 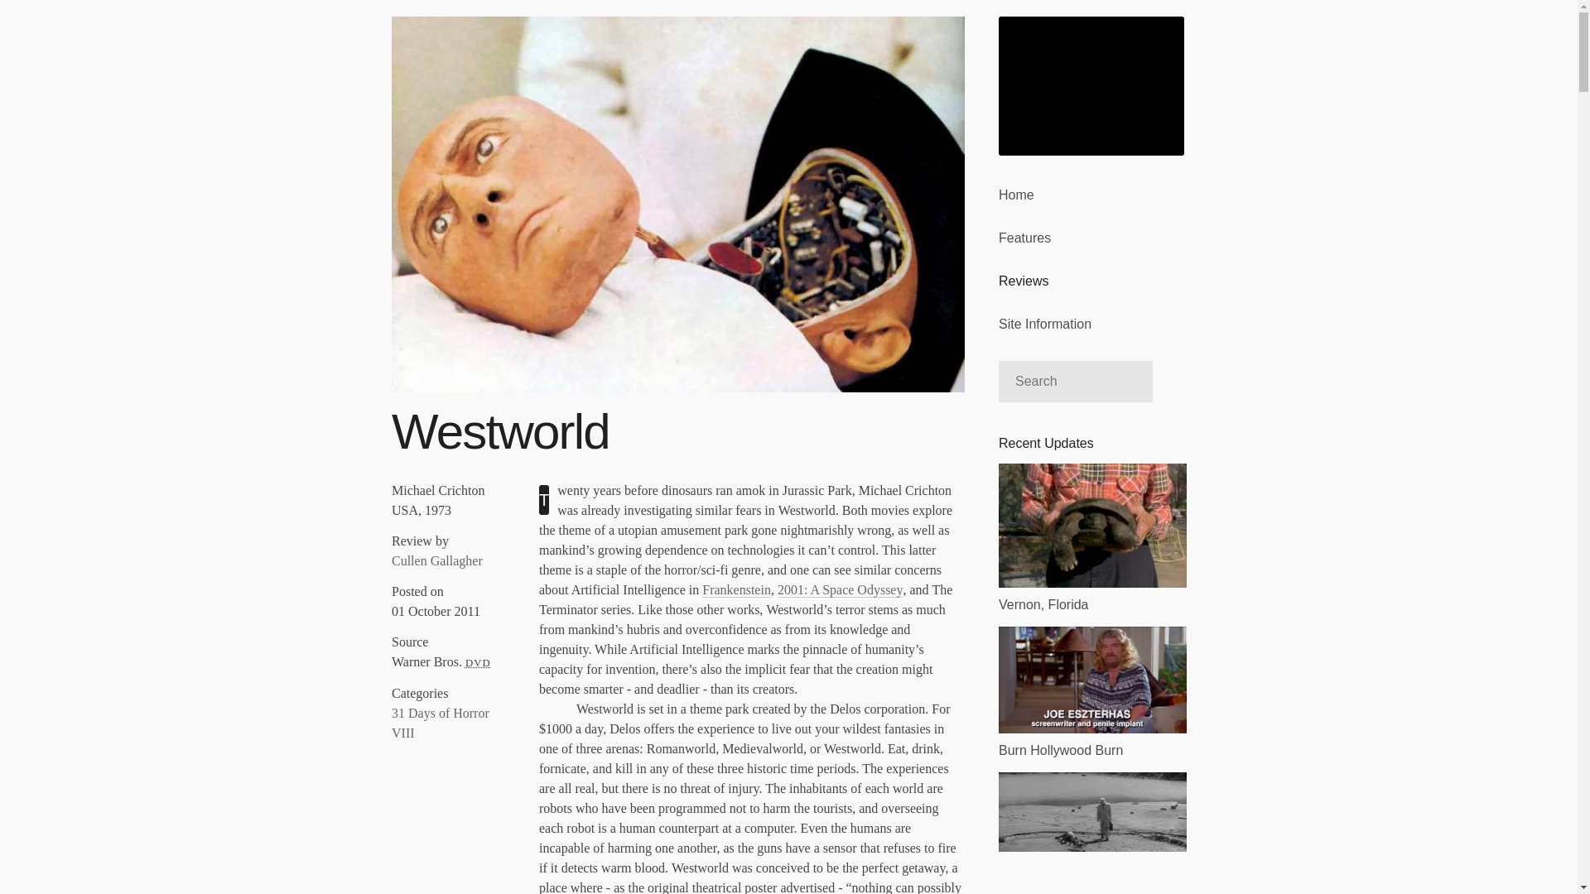 What do you see at coordinates (840, 590) in the screenshot?
I see `2001: A Space Odyssey` at bounding box center [840, 590].